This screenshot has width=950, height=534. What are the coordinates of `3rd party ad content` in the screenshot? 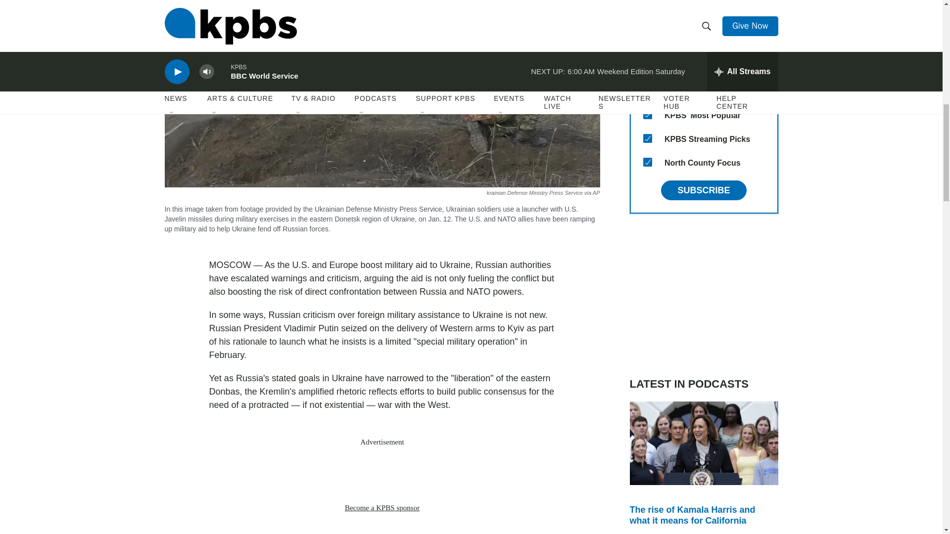 It's located at (382, 475).